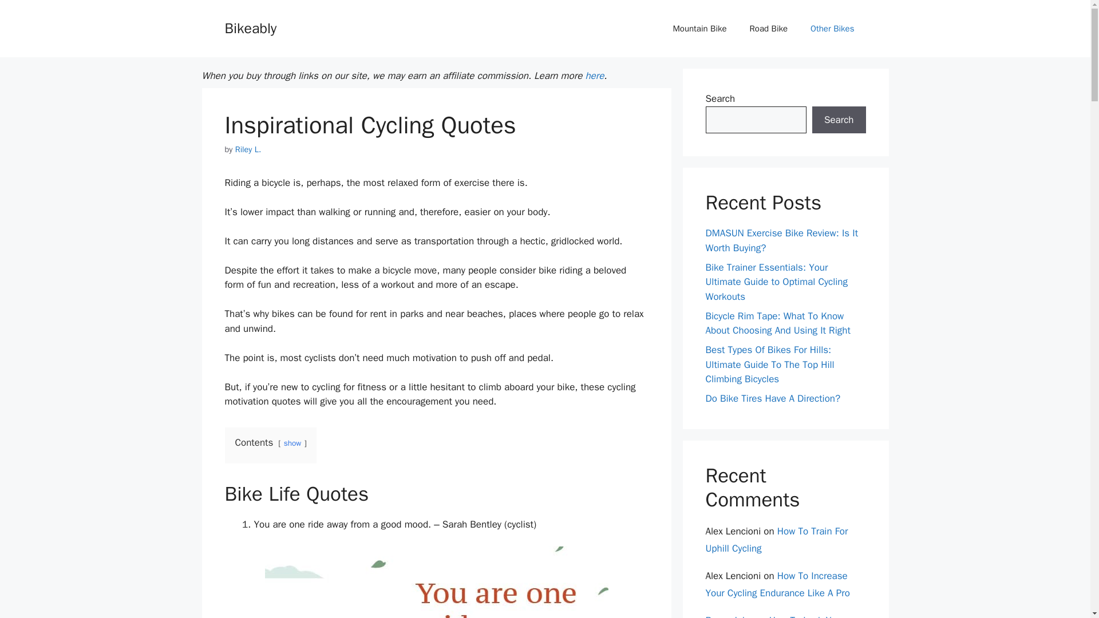 The image size is (1099, 618). What do you see at coordinates (832, 29) in the screenshot?
I see `Other Bikes` at bounding box center [832, 29].